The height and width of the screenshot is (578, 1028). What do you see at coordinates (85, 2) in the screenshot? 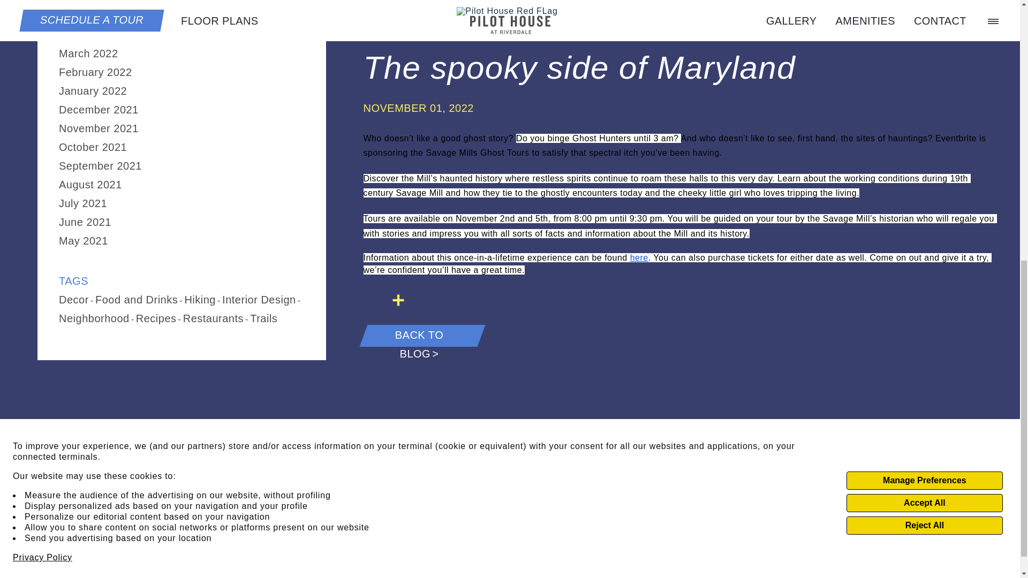
I see `June 2022` at bounding box center [85, 2].